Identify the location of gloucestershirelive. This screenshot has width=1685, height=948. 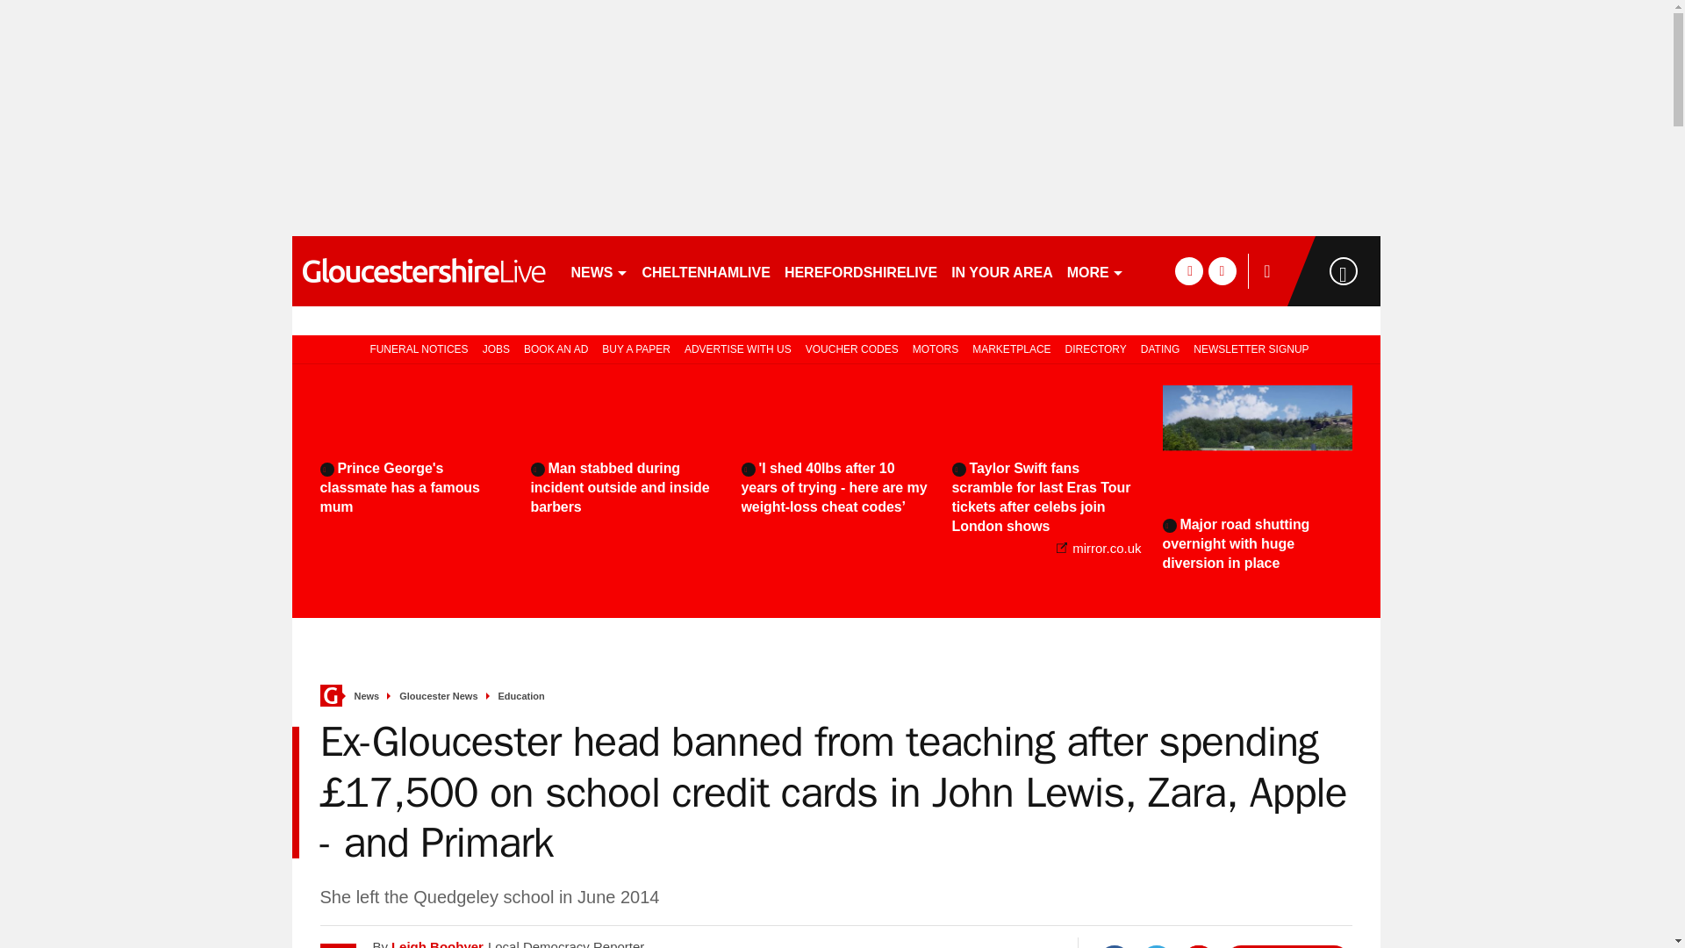
(423, 270).